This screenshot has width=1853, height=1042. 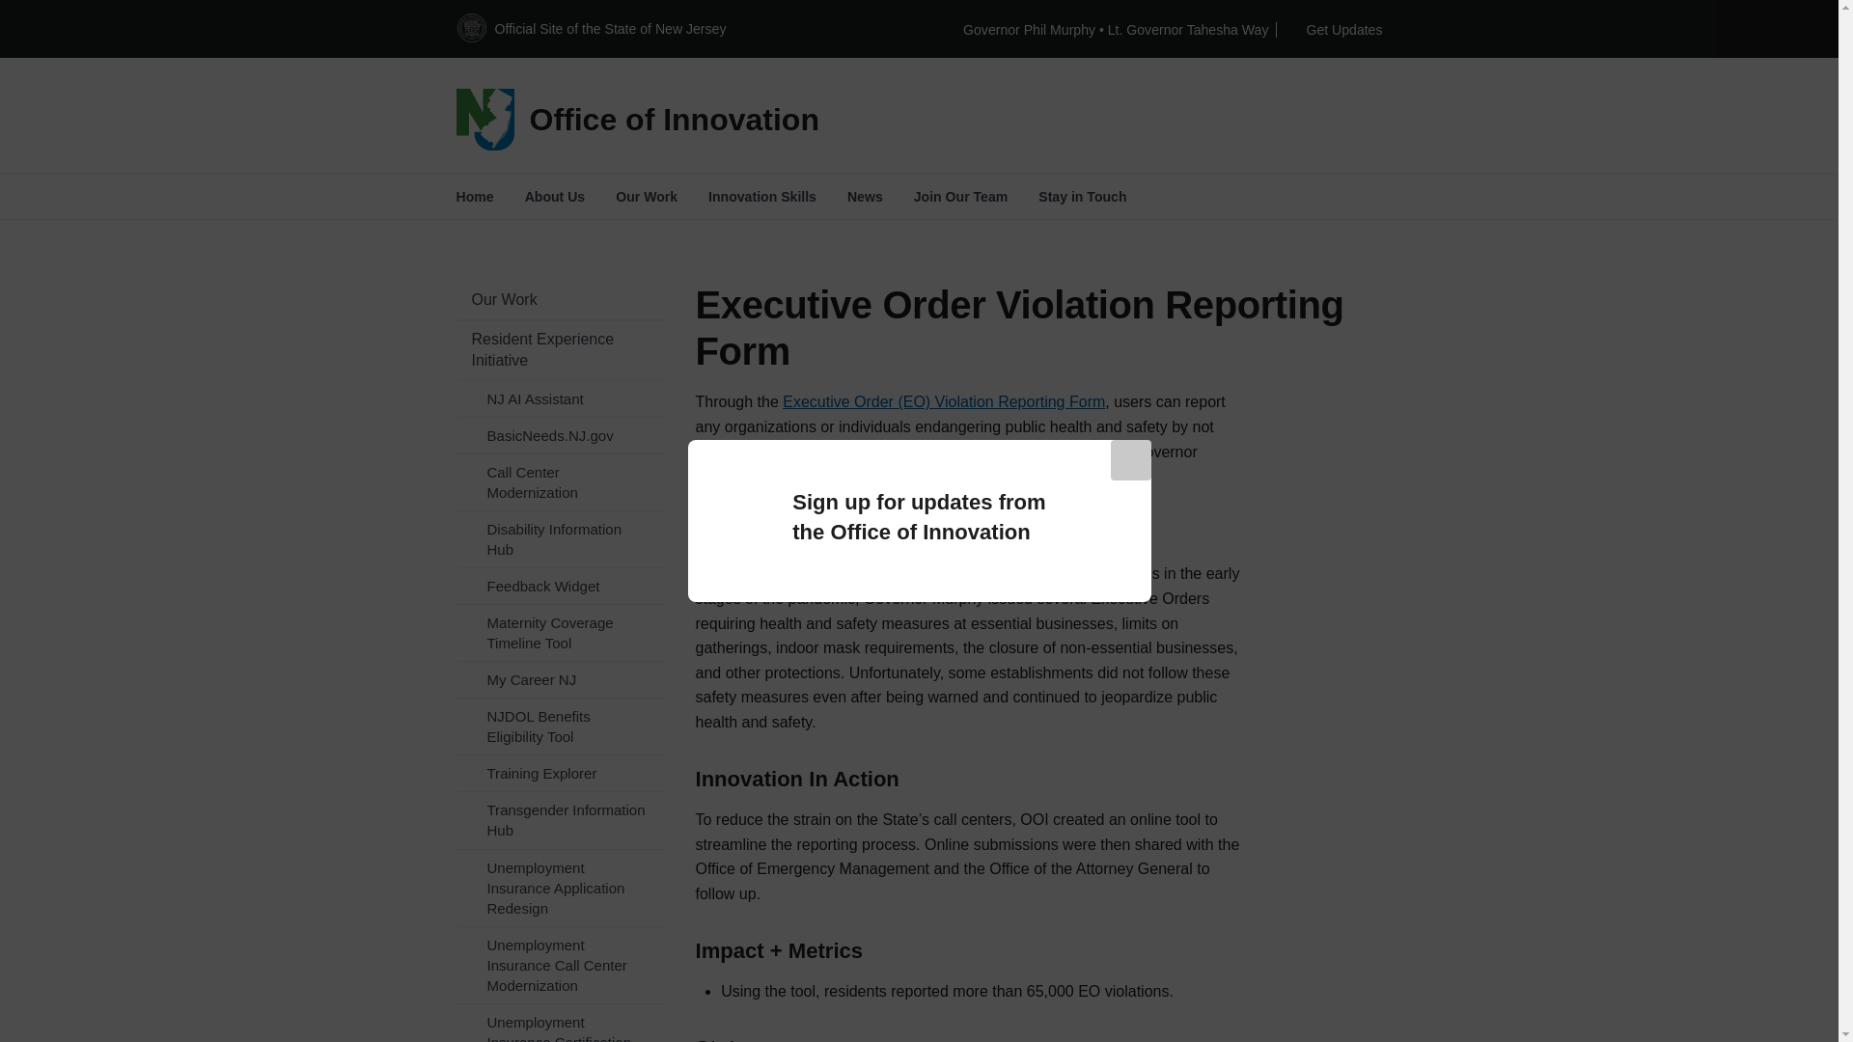 What do you see at coordinates (560, 299) in the screenshot?
I see `Our Work` at bounding box center [560, 299].